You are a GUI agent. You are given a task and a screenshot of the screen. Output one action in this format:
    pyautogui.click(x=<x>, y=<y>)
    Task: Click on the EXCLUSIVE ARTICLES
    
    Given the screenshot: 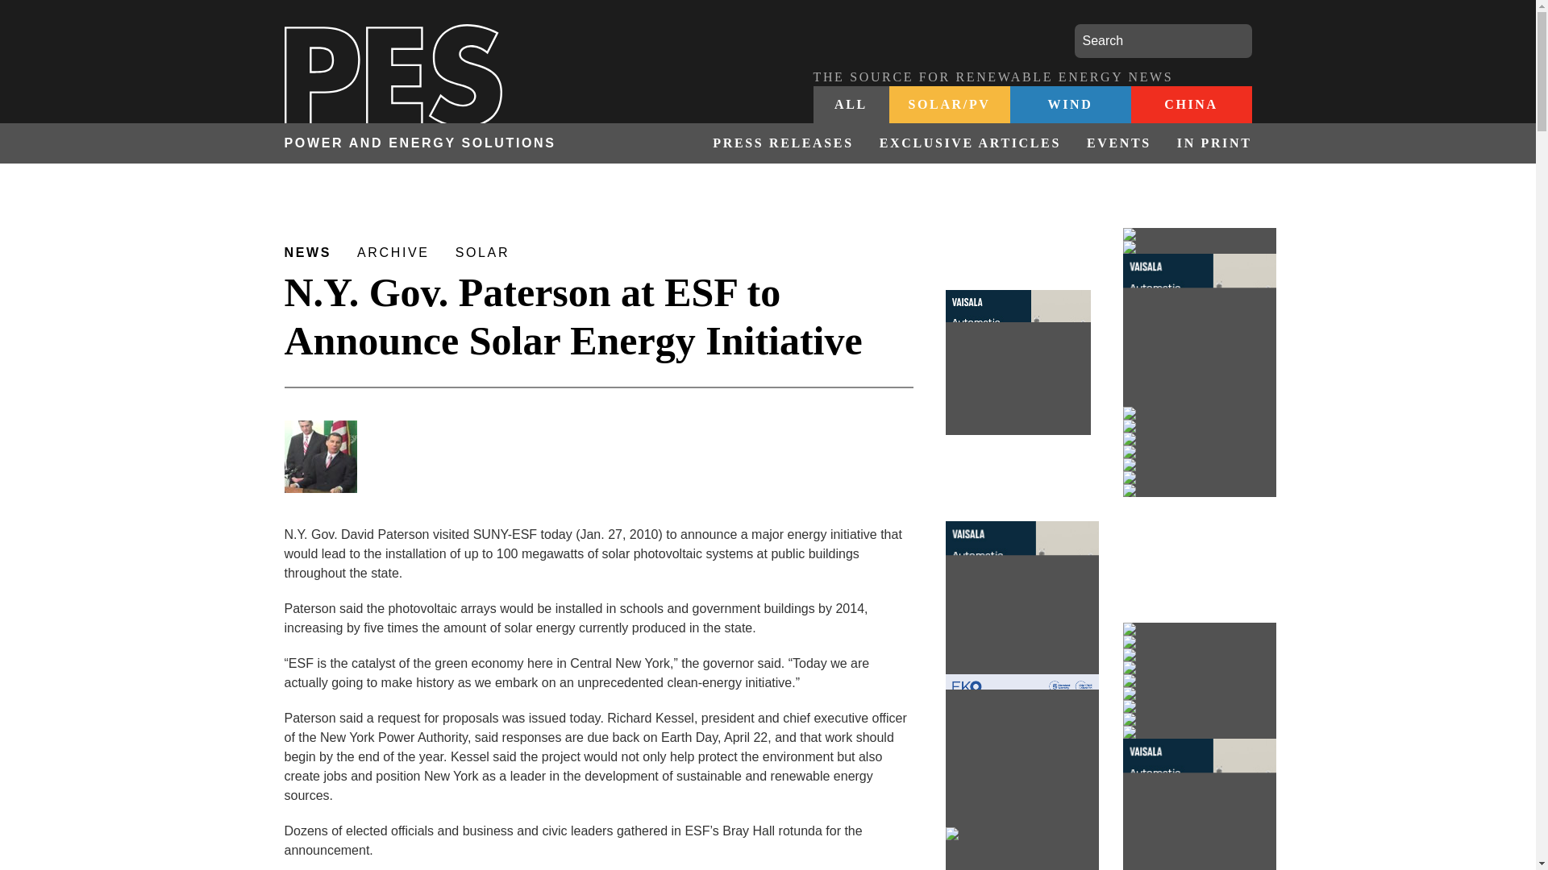 What is the action you would take?
    pyautogui.click(x=971, y=143)
    